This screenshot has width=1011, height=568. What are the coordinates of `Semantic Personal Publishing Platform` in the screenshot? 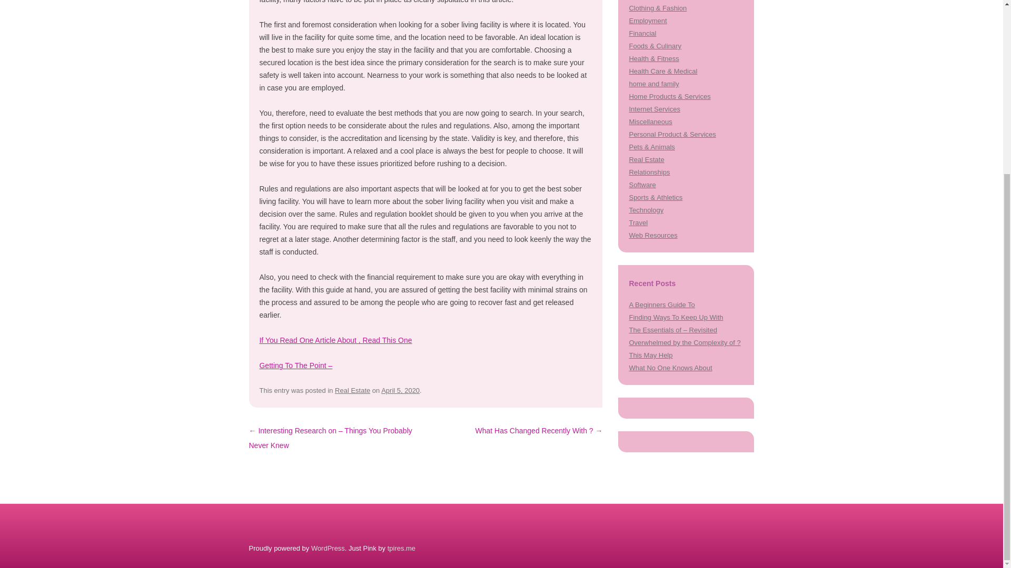 It's located at (328, 548).